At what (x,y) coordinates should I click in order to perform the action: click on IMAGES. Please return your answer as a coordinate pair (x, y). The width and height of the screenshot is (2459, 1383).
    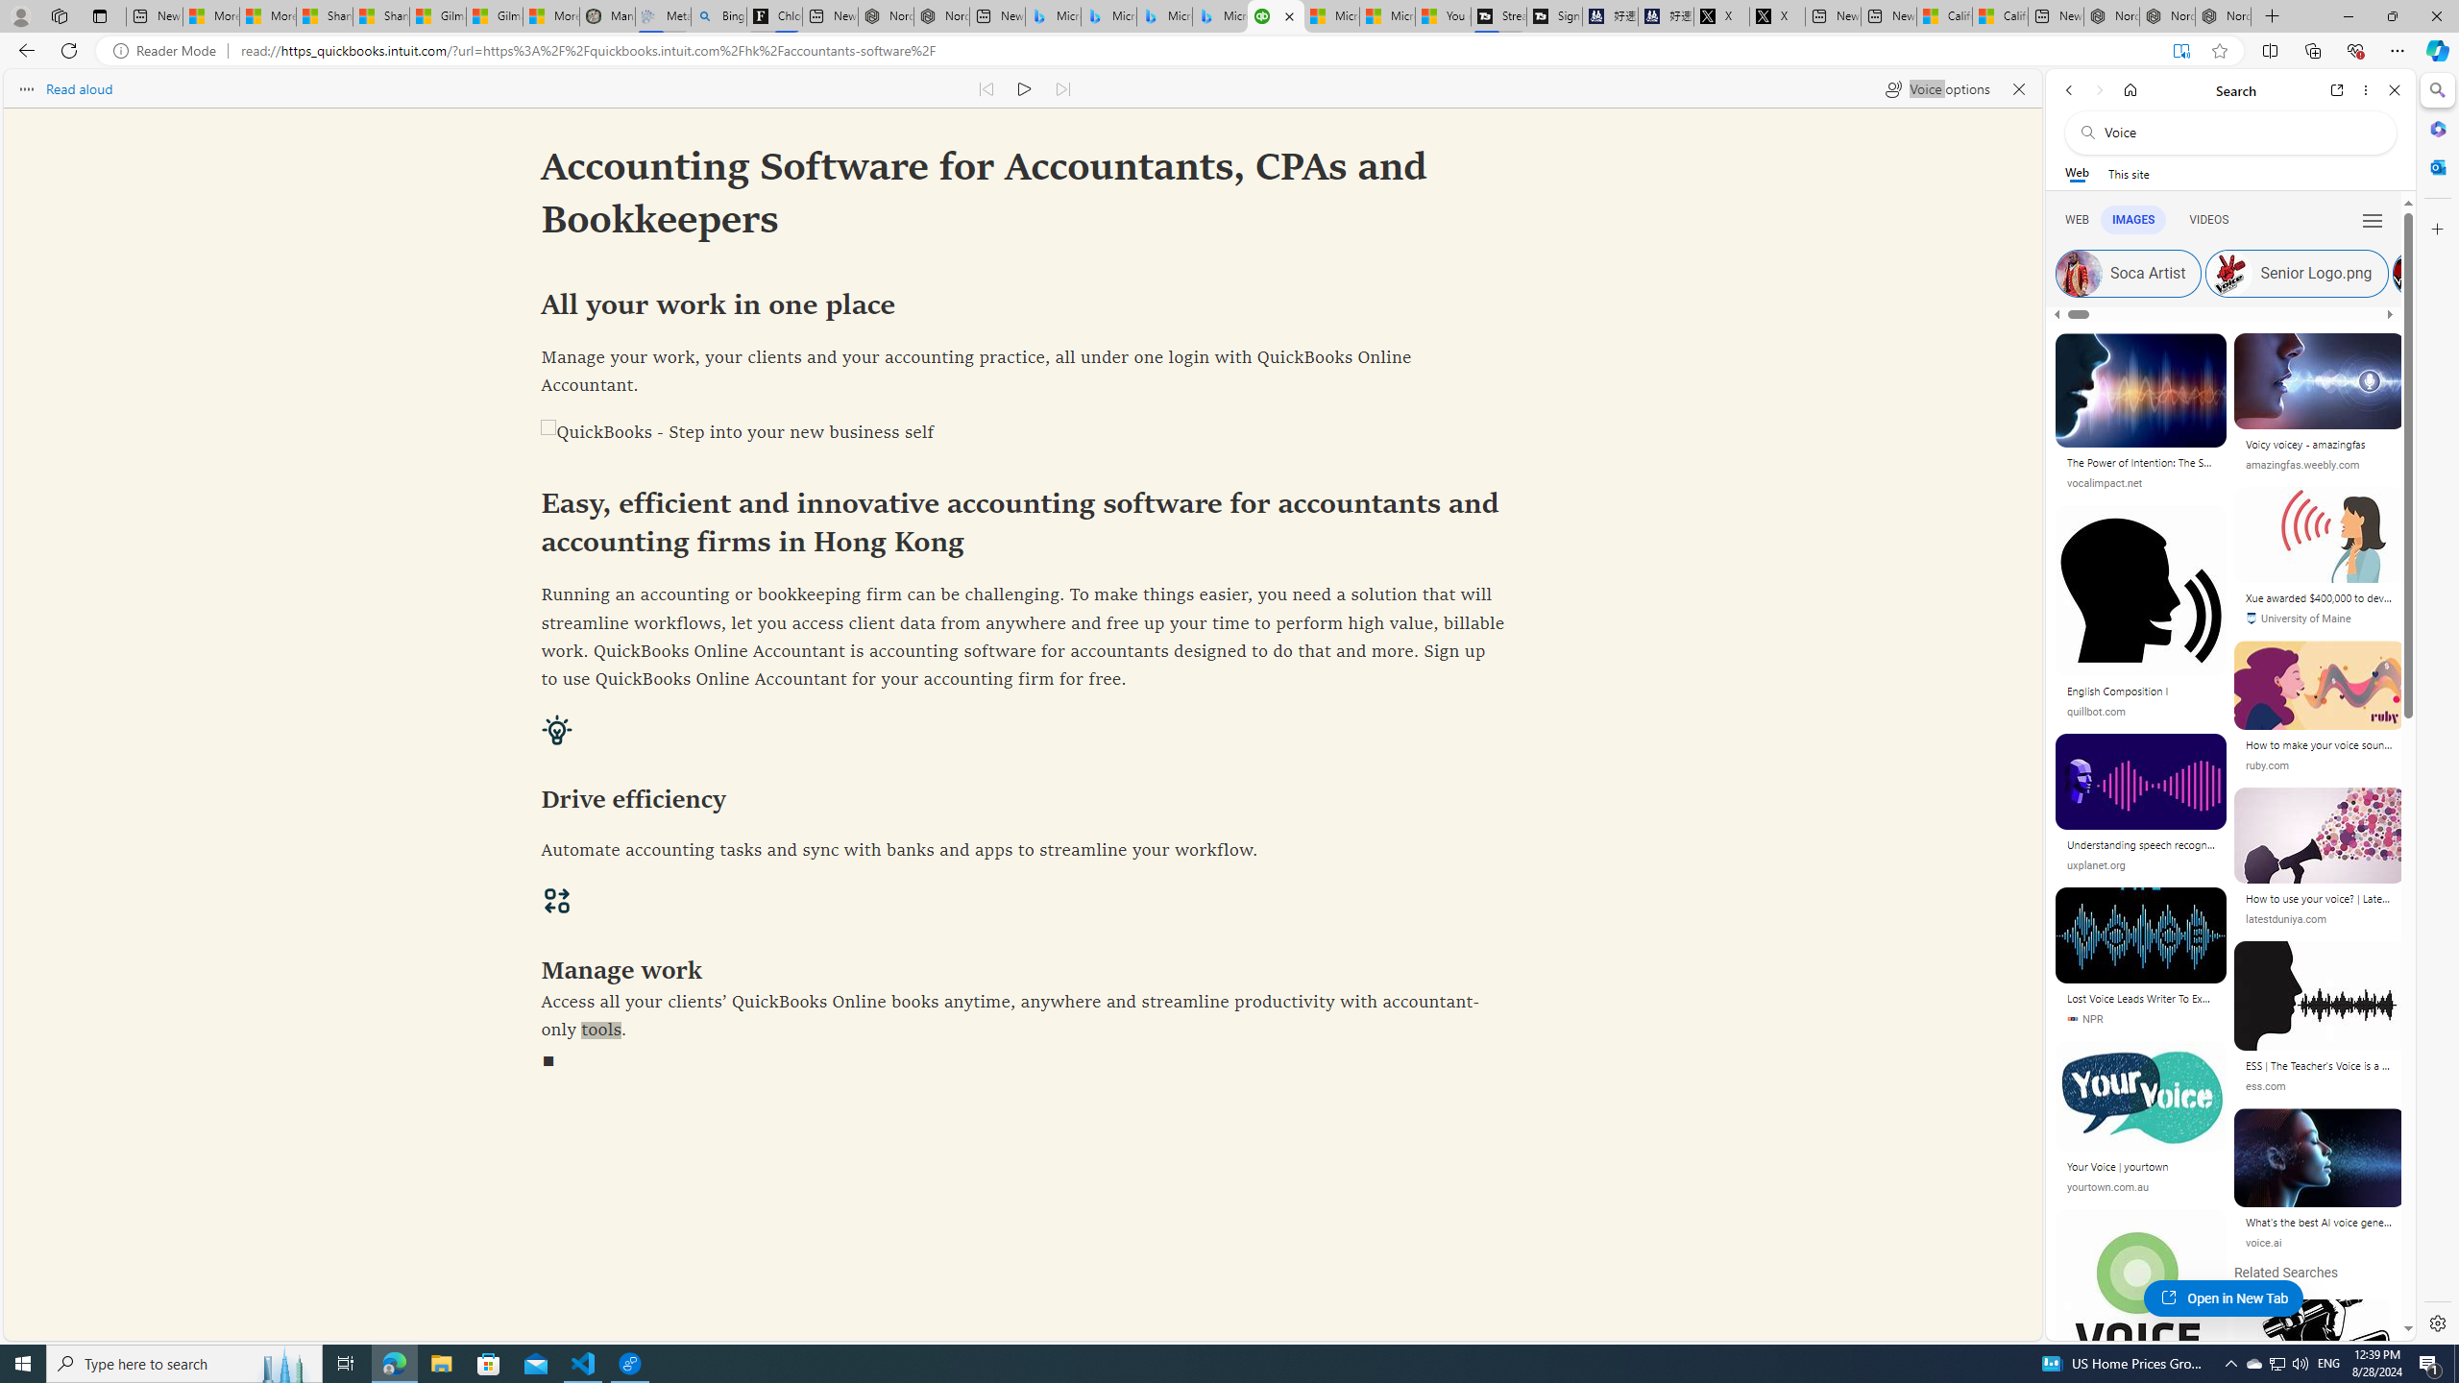
    Looking at the image, I should click on (2134, 219).